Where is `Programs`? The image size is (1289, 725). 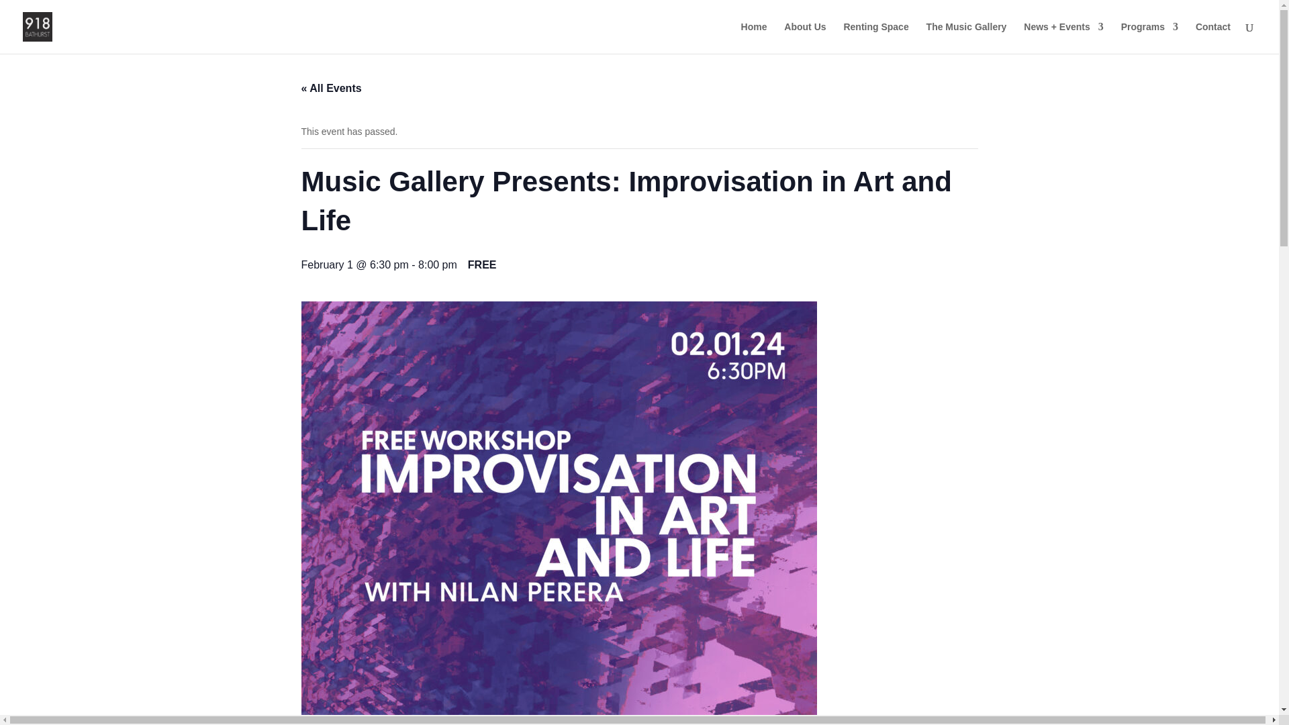
Programs is located at coordinates (1149, 38).